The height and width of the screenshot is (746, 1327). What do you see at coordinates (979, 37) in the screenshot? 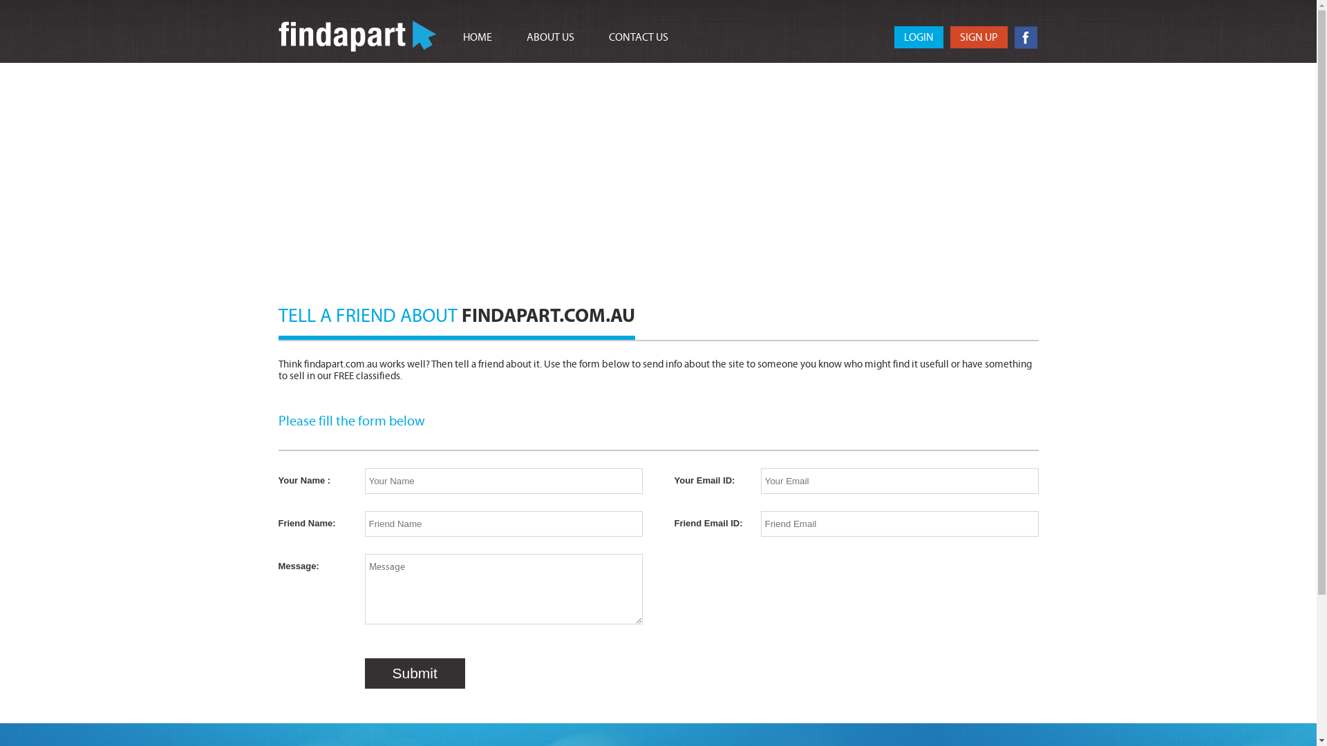
I see `SIGN UP` at bounding box center [979, 37].